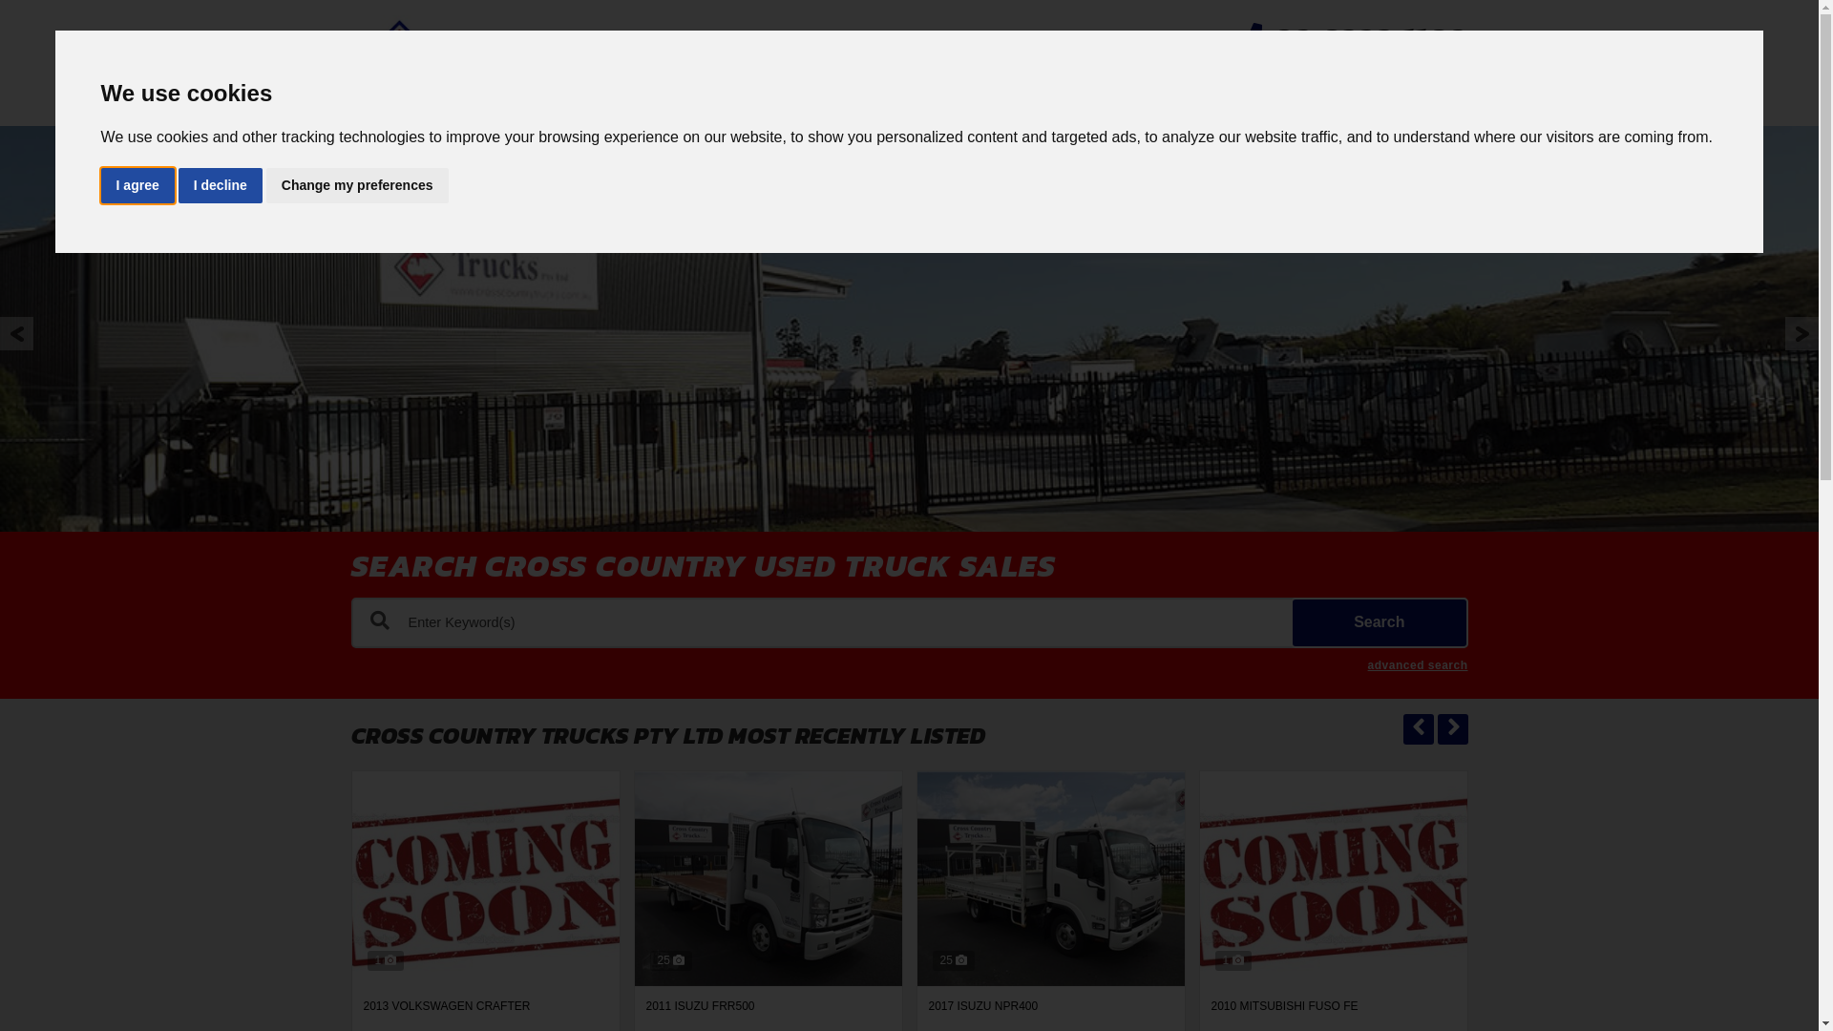 This screenshot has height=1031, width=1833. I want to click on I decline, so click(221, 185).